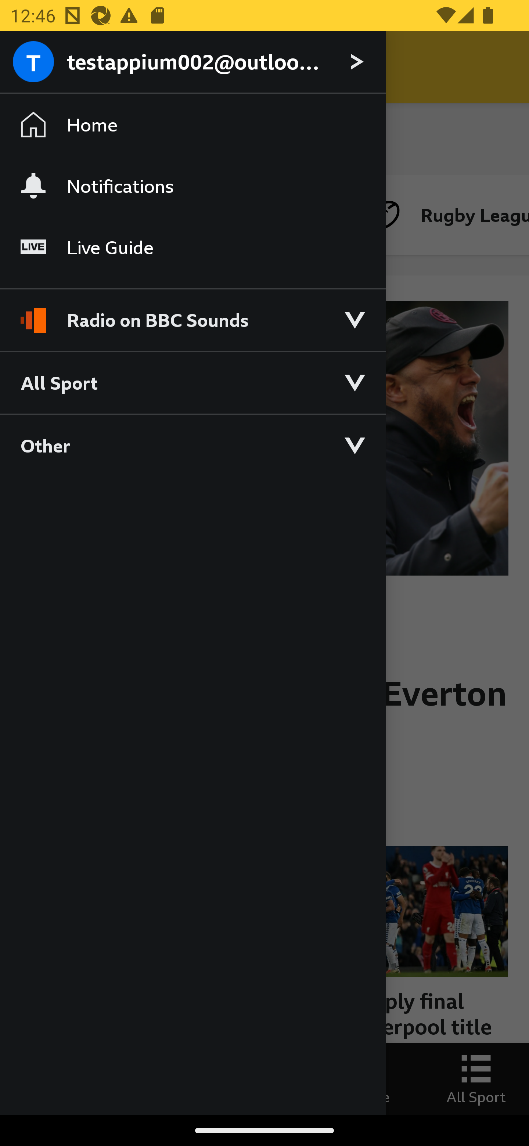 The width and height of the screenshot is (529, 1146). Describe the element at coordinates (192, 125) in the screenshot. I see `Home` at that location.